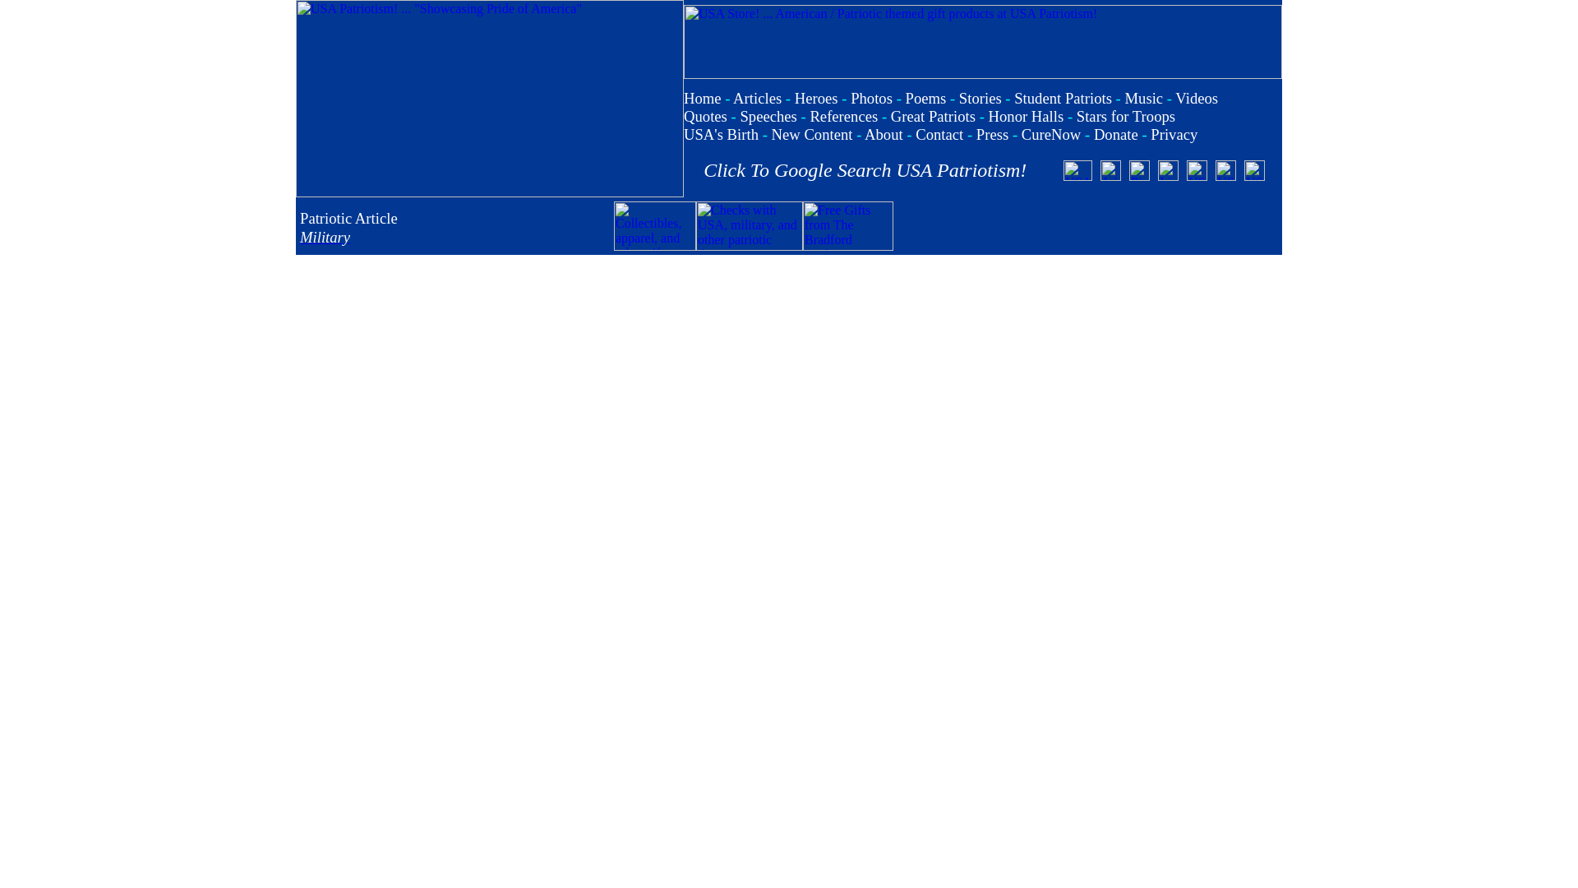 This screenshot has height=888, width=1578. I want to click on Privacy, so click(1174, 134).